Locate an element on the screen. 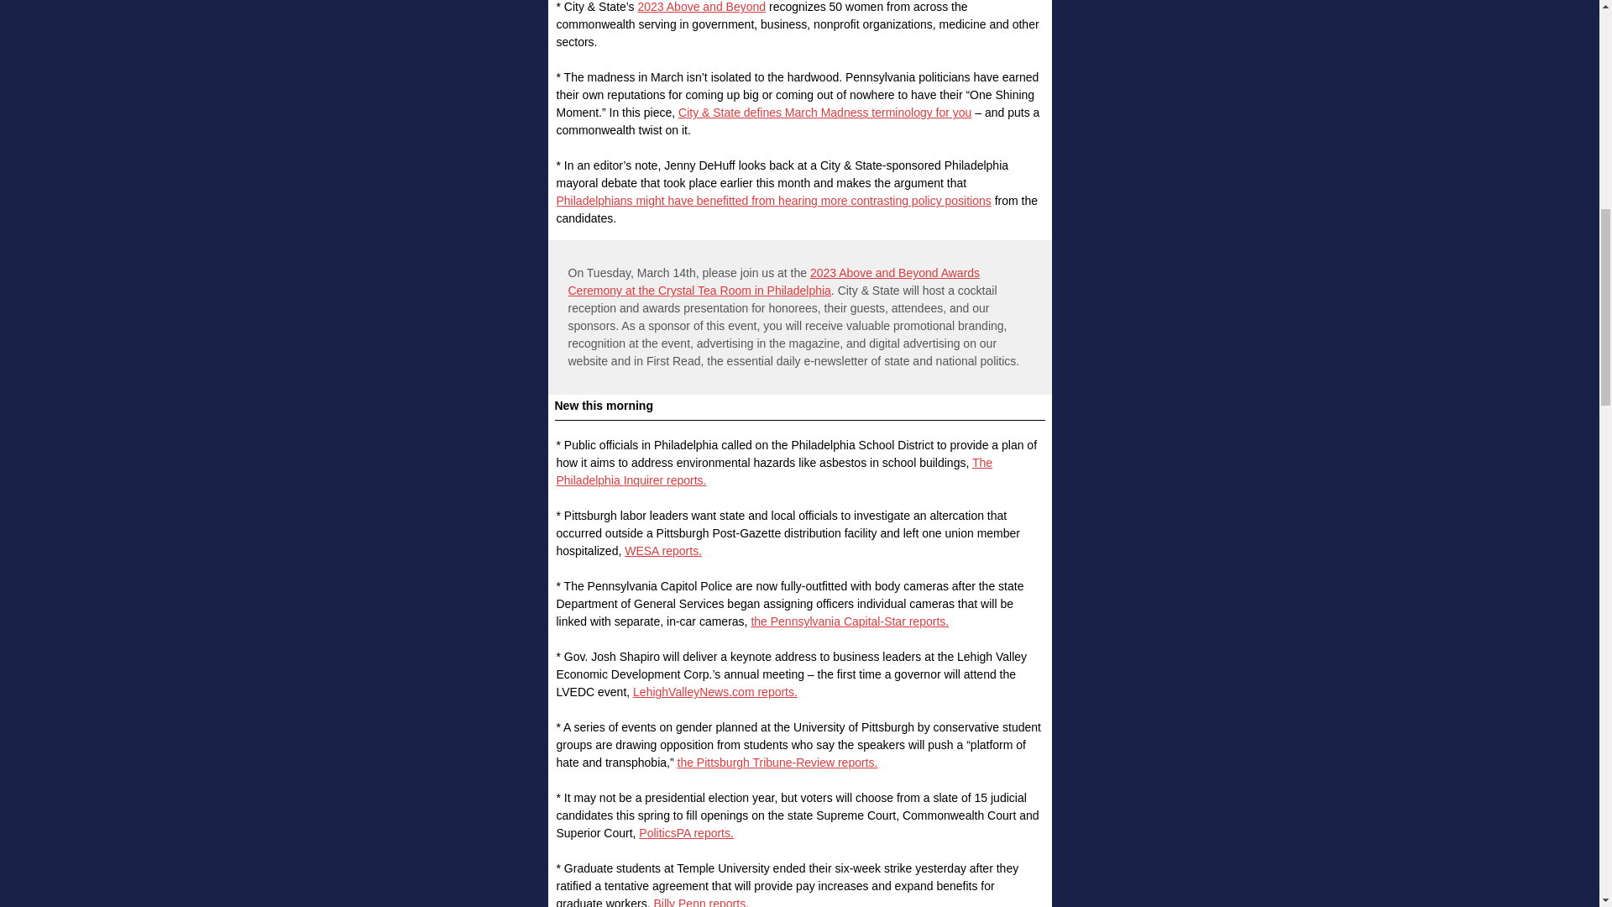  Billy Penn reports. is located at coordinates (700, 902).